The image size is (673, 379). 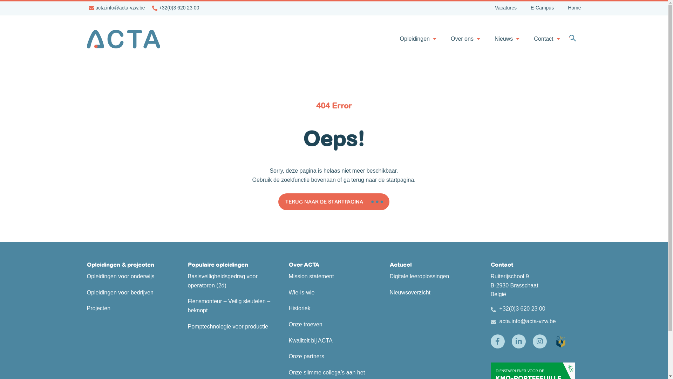 What do you see at coordinates (410, 293) in the screenshot?
I see `Nieuwsoverzicht` at bounding box center [410, 293].